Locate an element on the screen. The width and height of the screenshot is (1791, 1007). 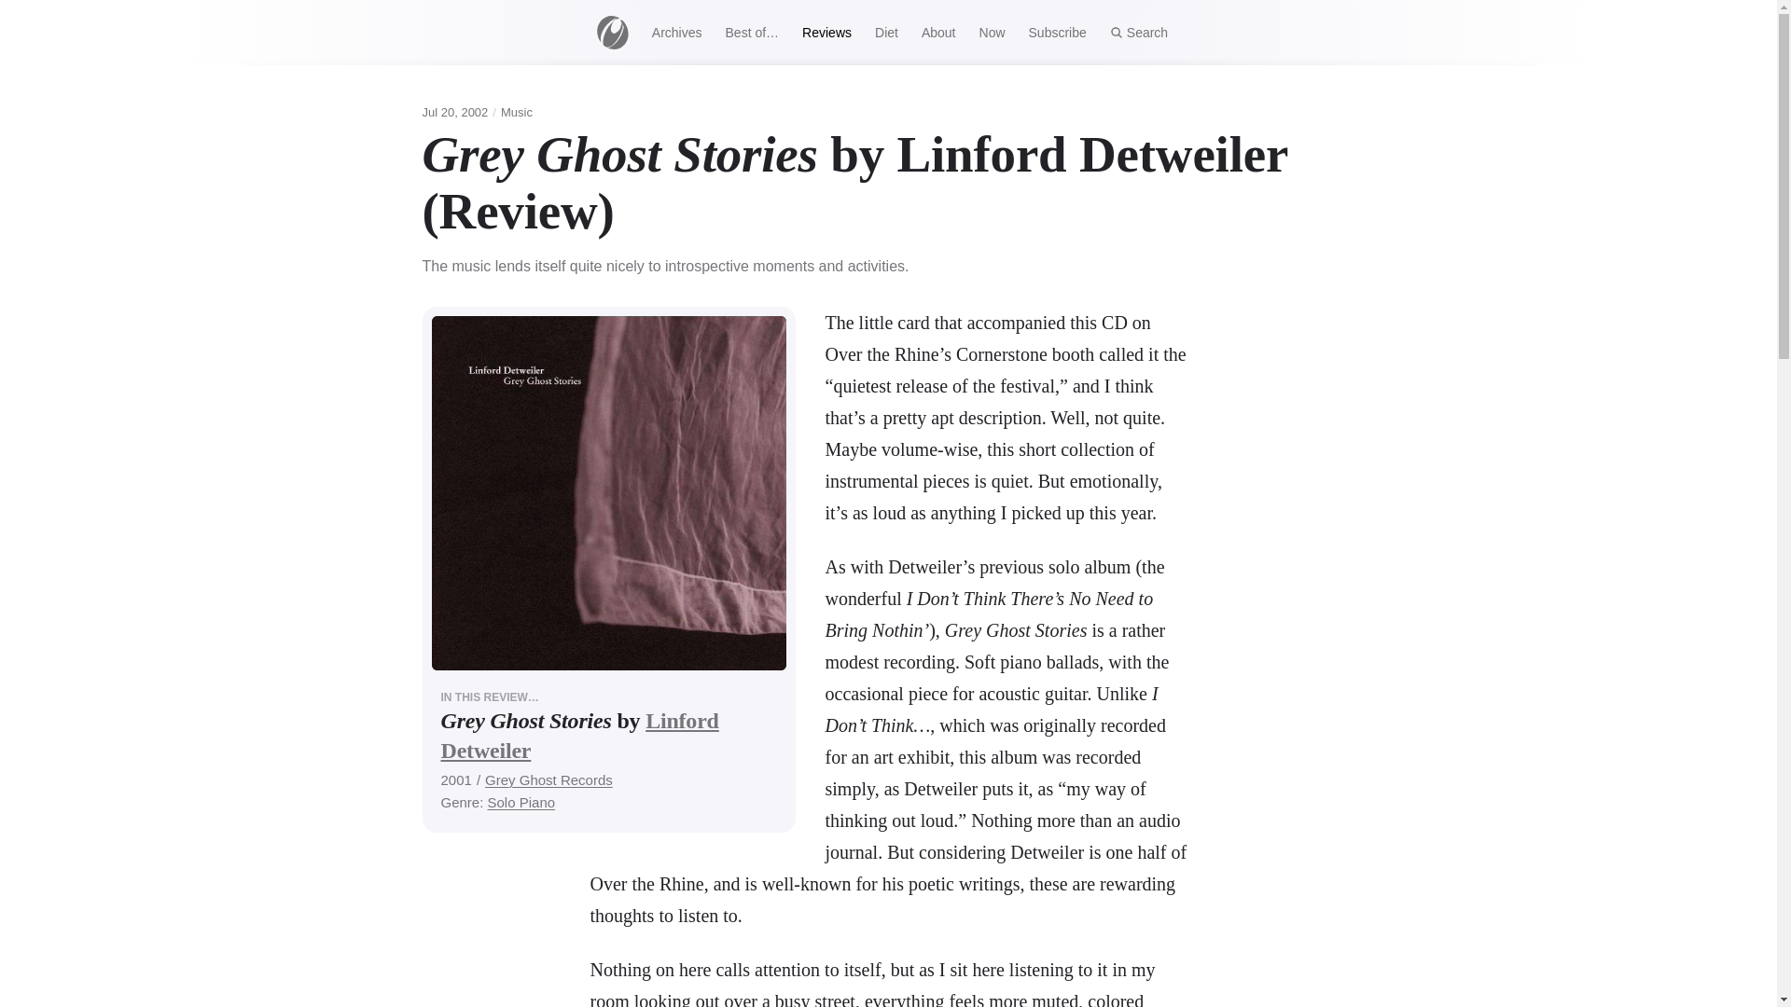
Linford Detweiler is located at coordinates (578, 735).